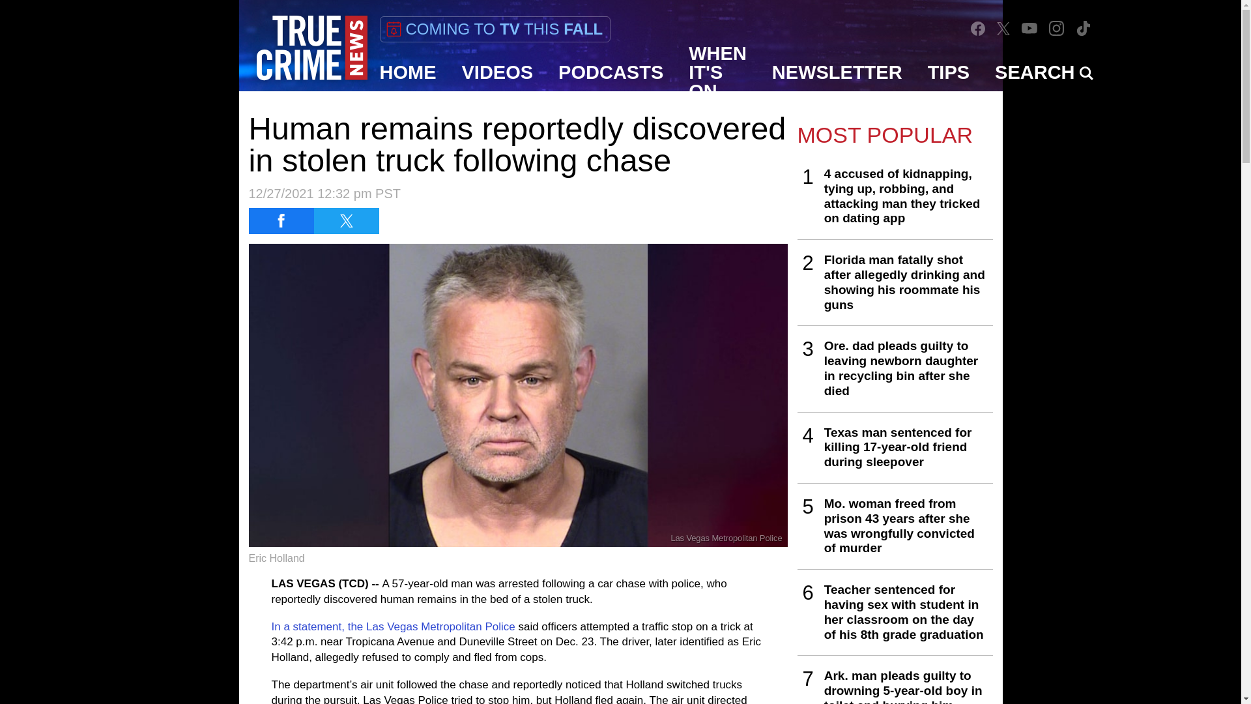 The image size is (1251, 704). What do you see at coordinates (311, 48) in the screenshot?
I see `True Crime News` at bounding box center [311, 48].